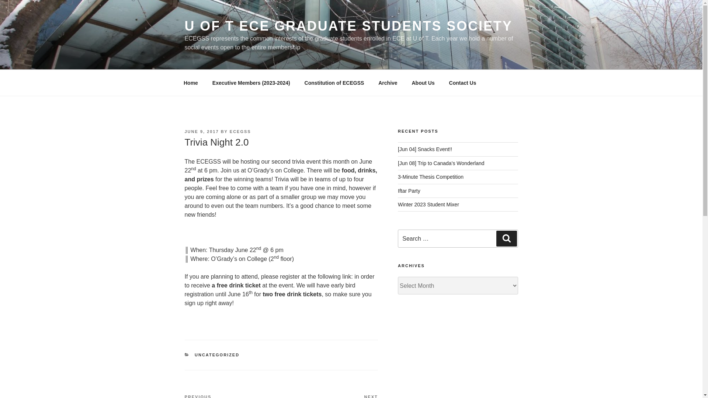 The width and height of the screenshot is (708, 398). What do you see at coordinates (348, 26) in the screenshot?
I see `Search` at bounding box center [348, 26].